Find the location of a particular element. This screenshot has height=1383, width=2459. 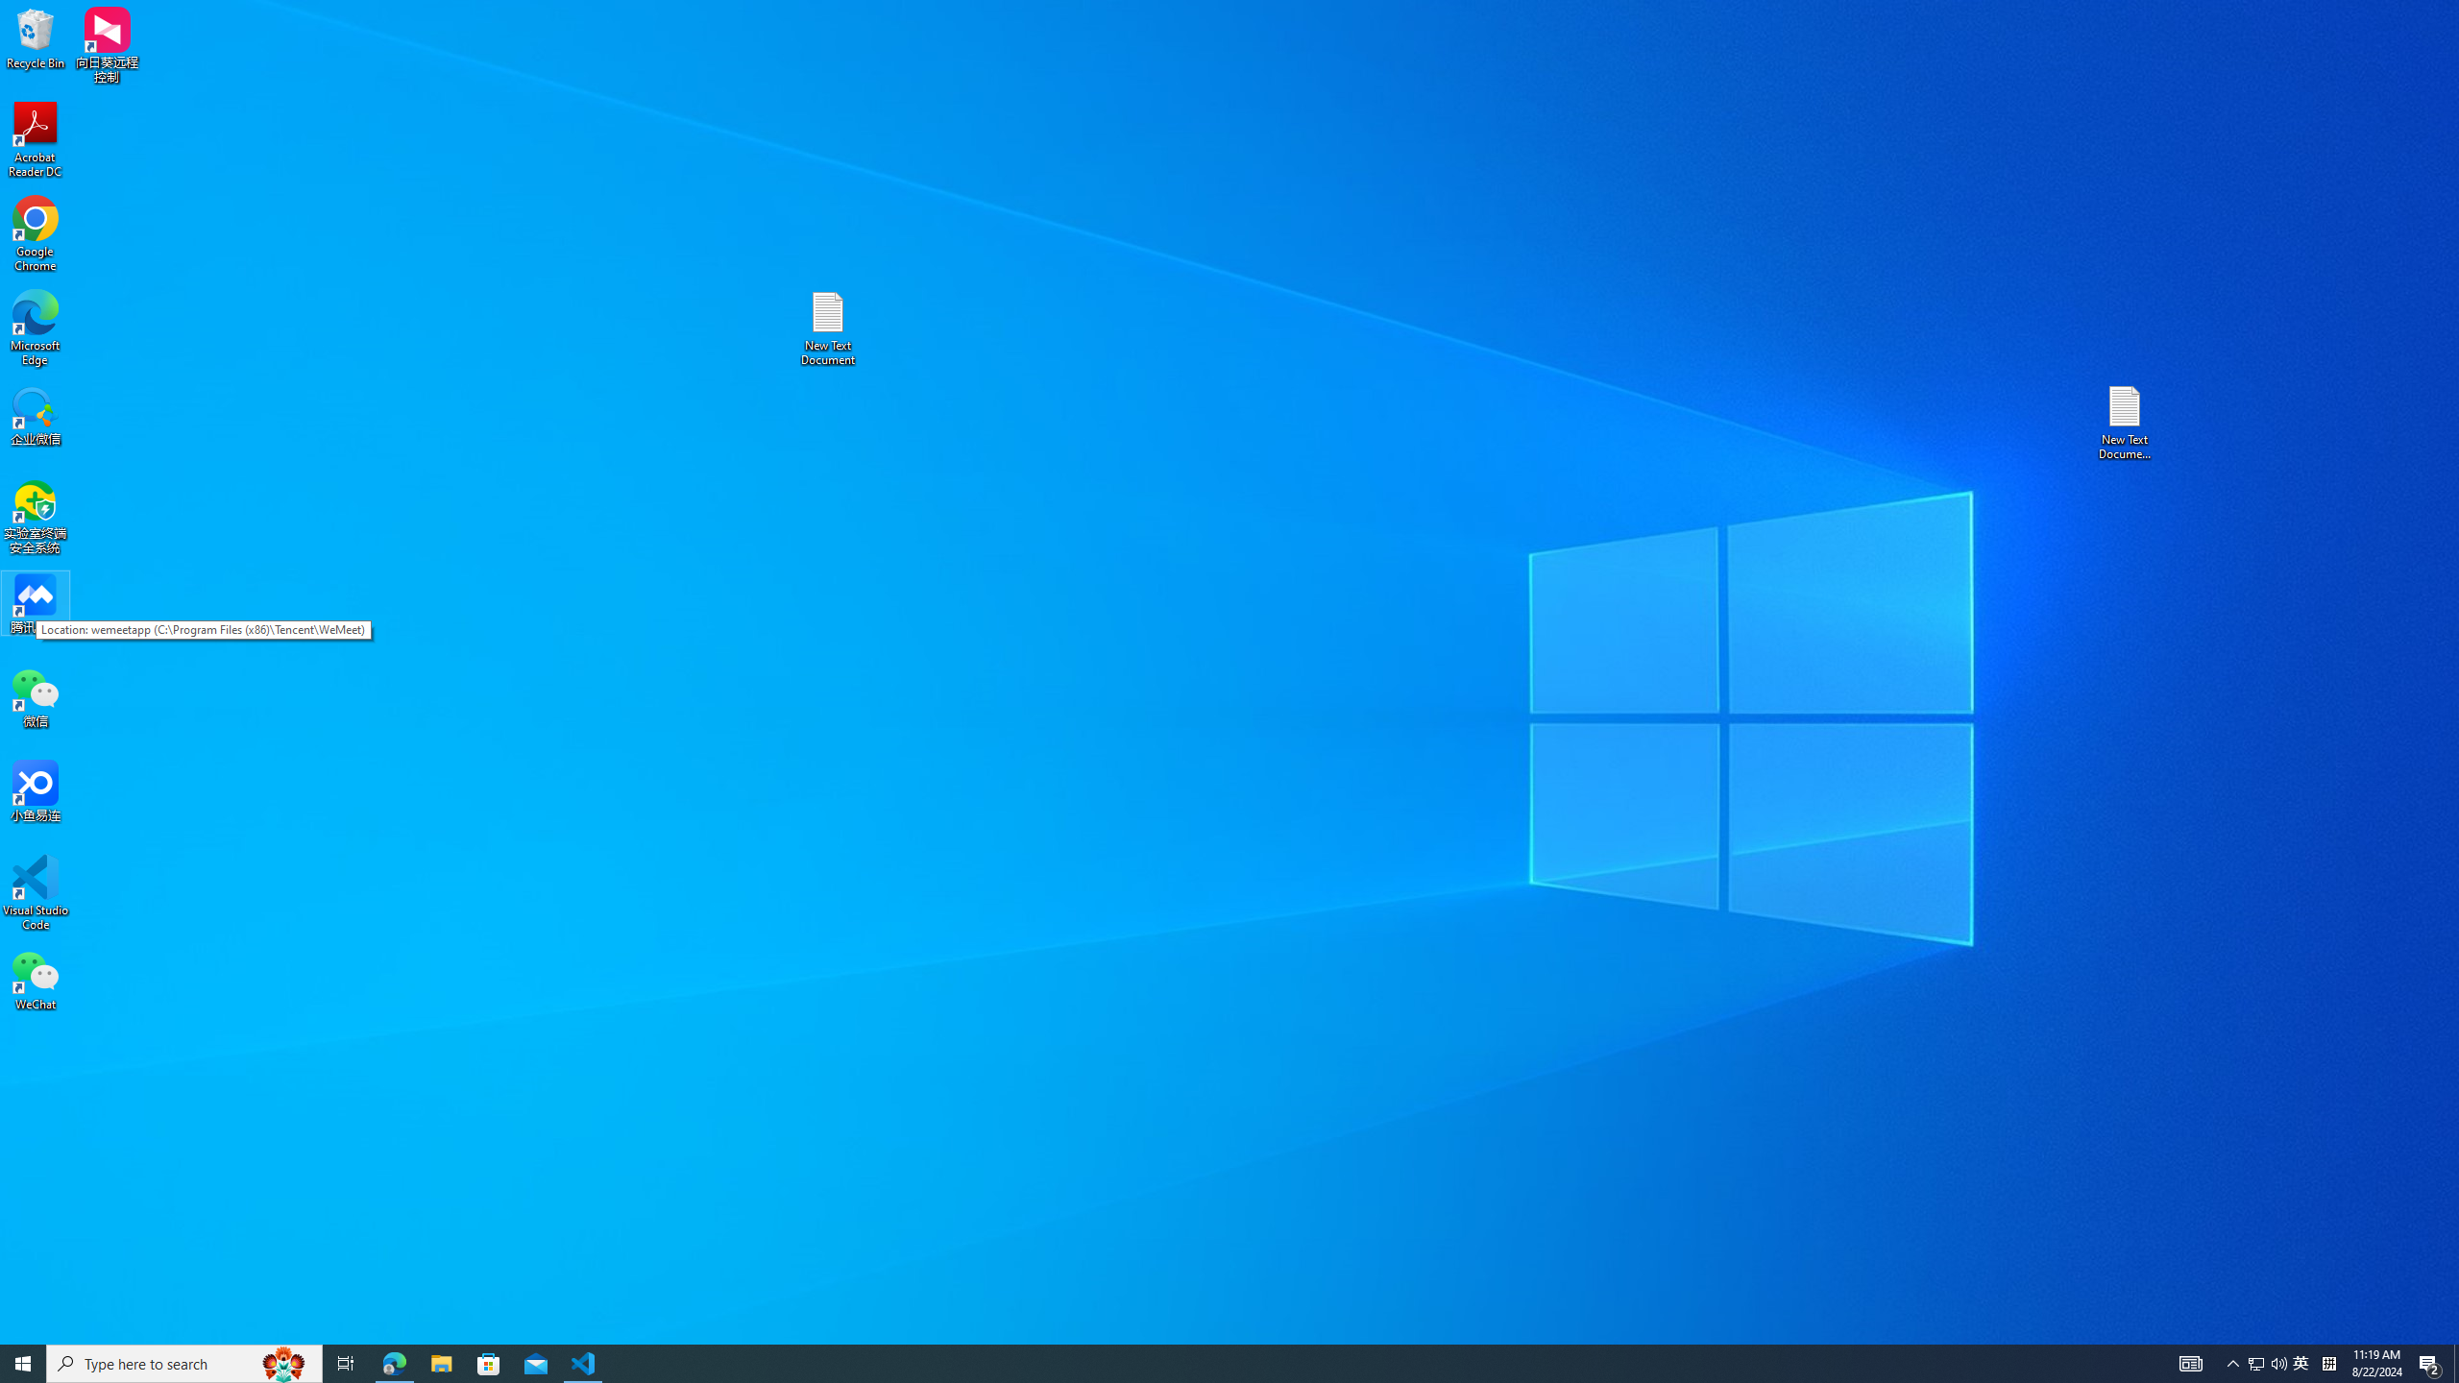

Acrobat Reader DC is located at coordinates (2301, 1364).